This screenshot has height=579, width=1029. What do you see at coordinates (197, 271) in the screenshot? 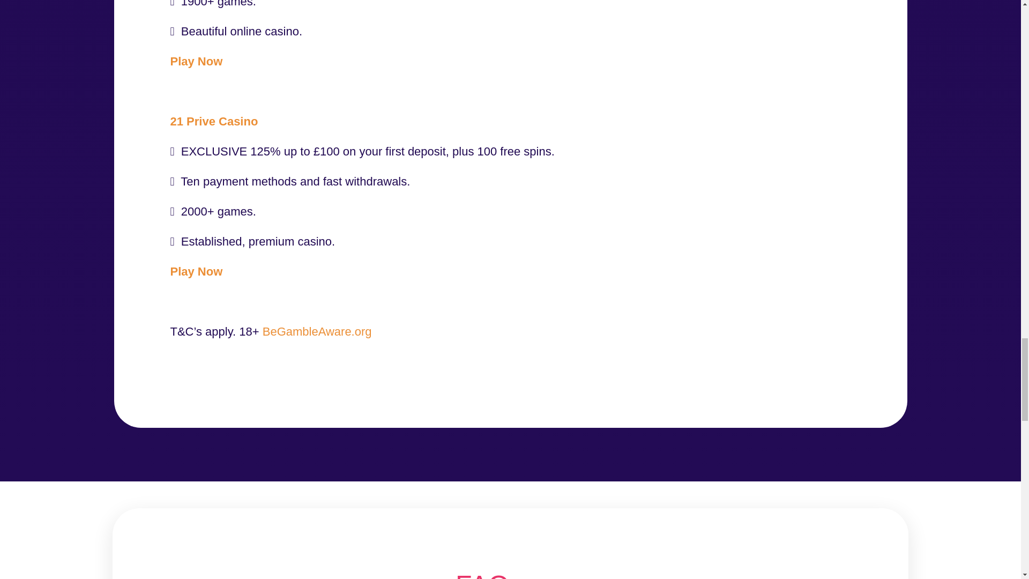
I see `Play Now` at bounding box center [197, 271].